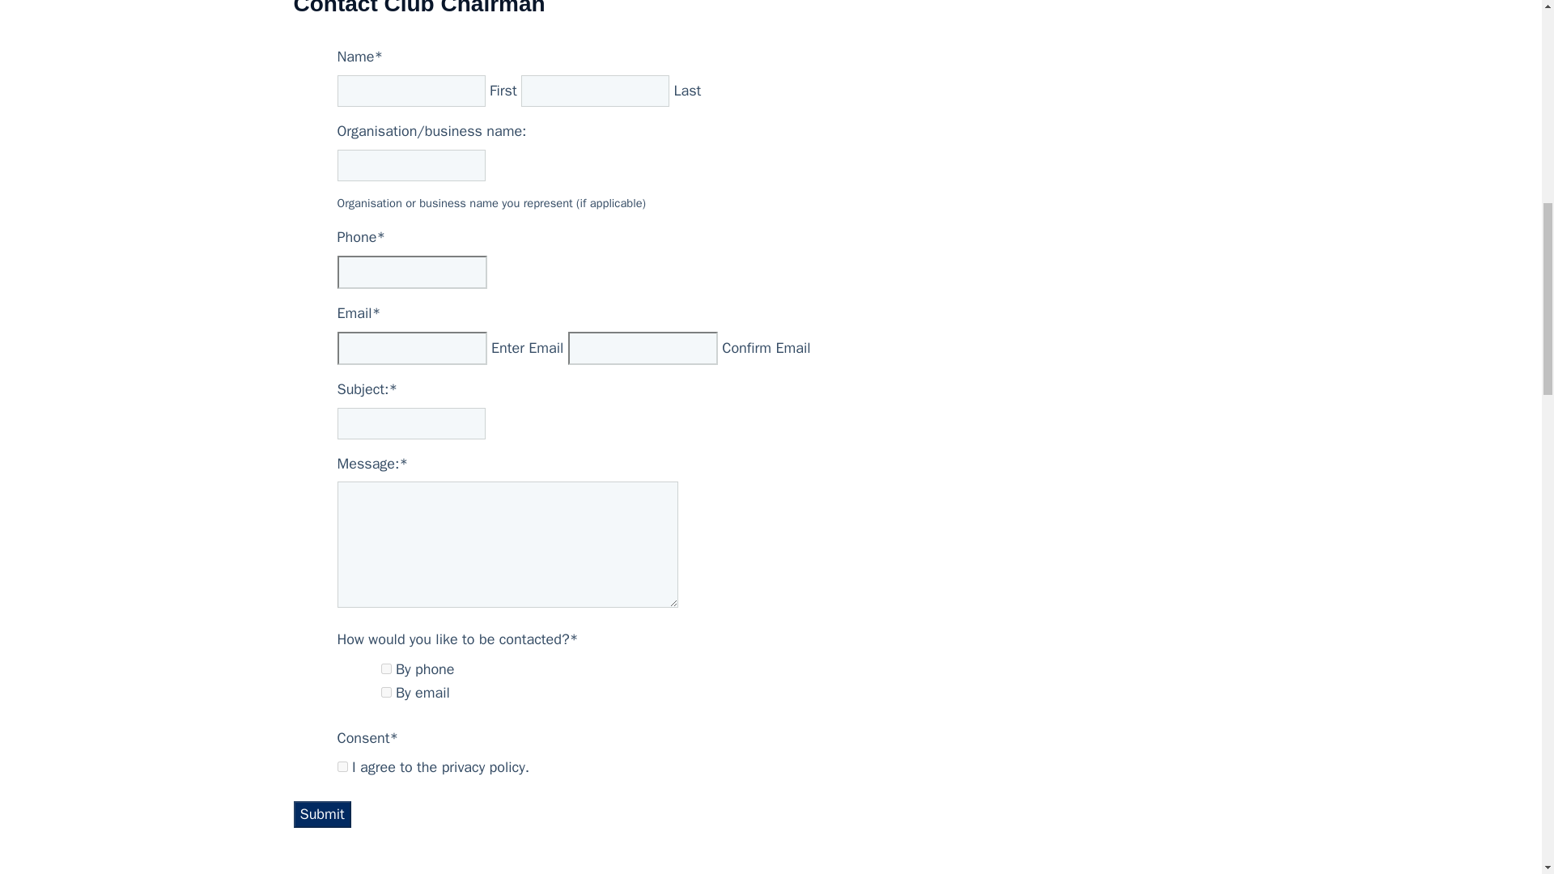  I want to click on Scroll back to top, so click(1501, 768).